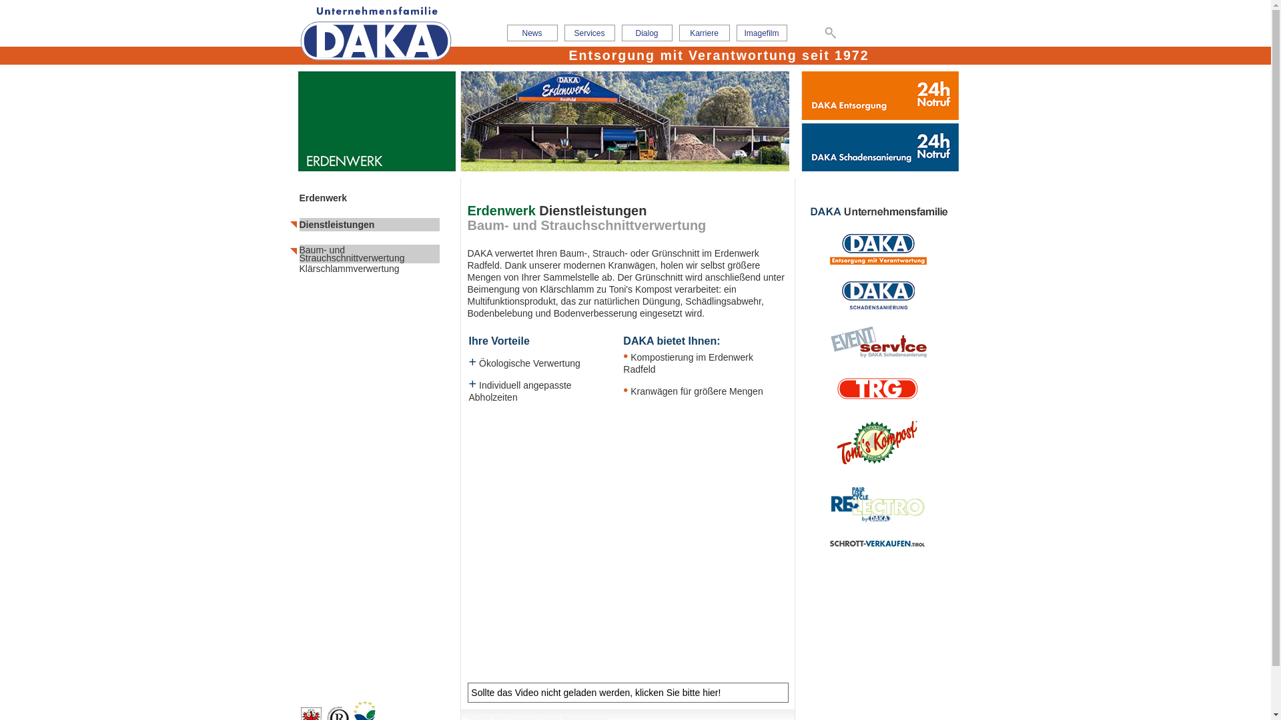 This screenshot has width=1281, height=720. I want to click on TRG, so click(878, 399).